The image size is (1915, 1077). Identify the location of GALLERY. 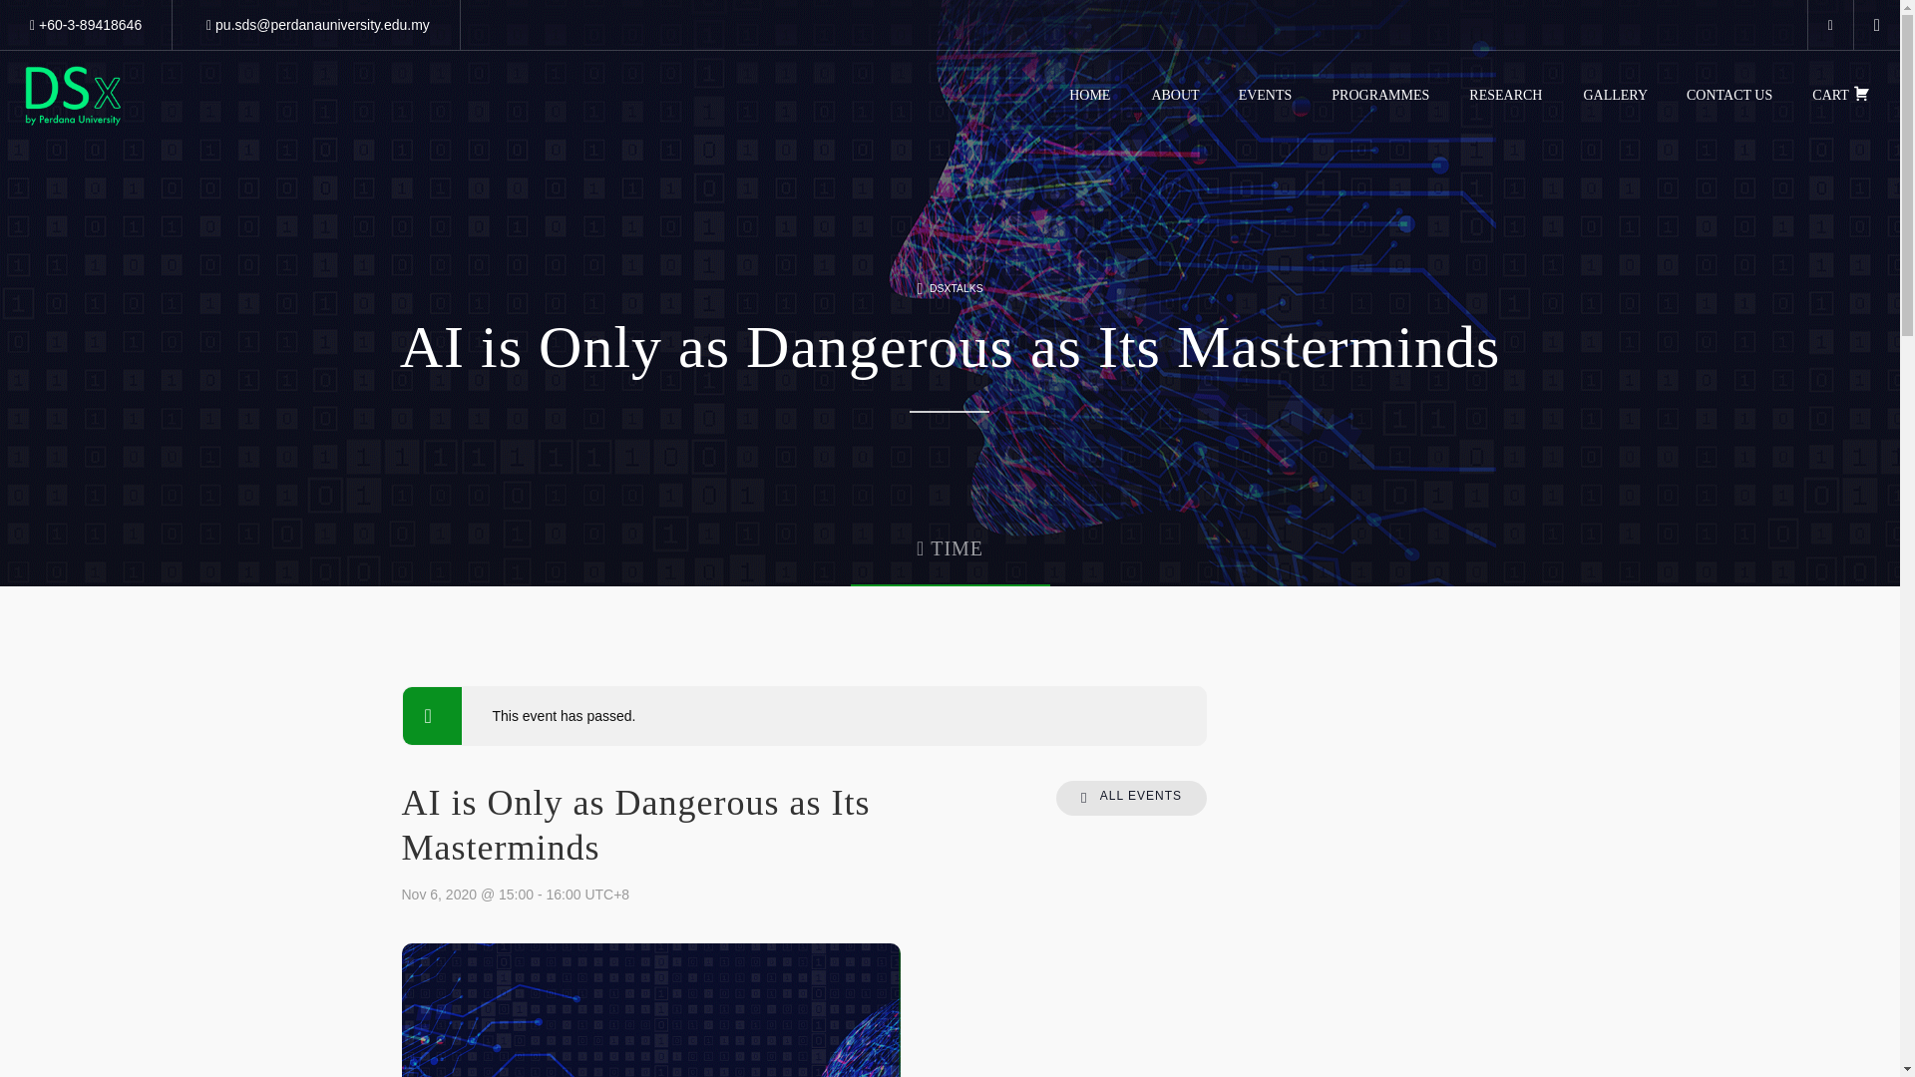
(1610, 96).